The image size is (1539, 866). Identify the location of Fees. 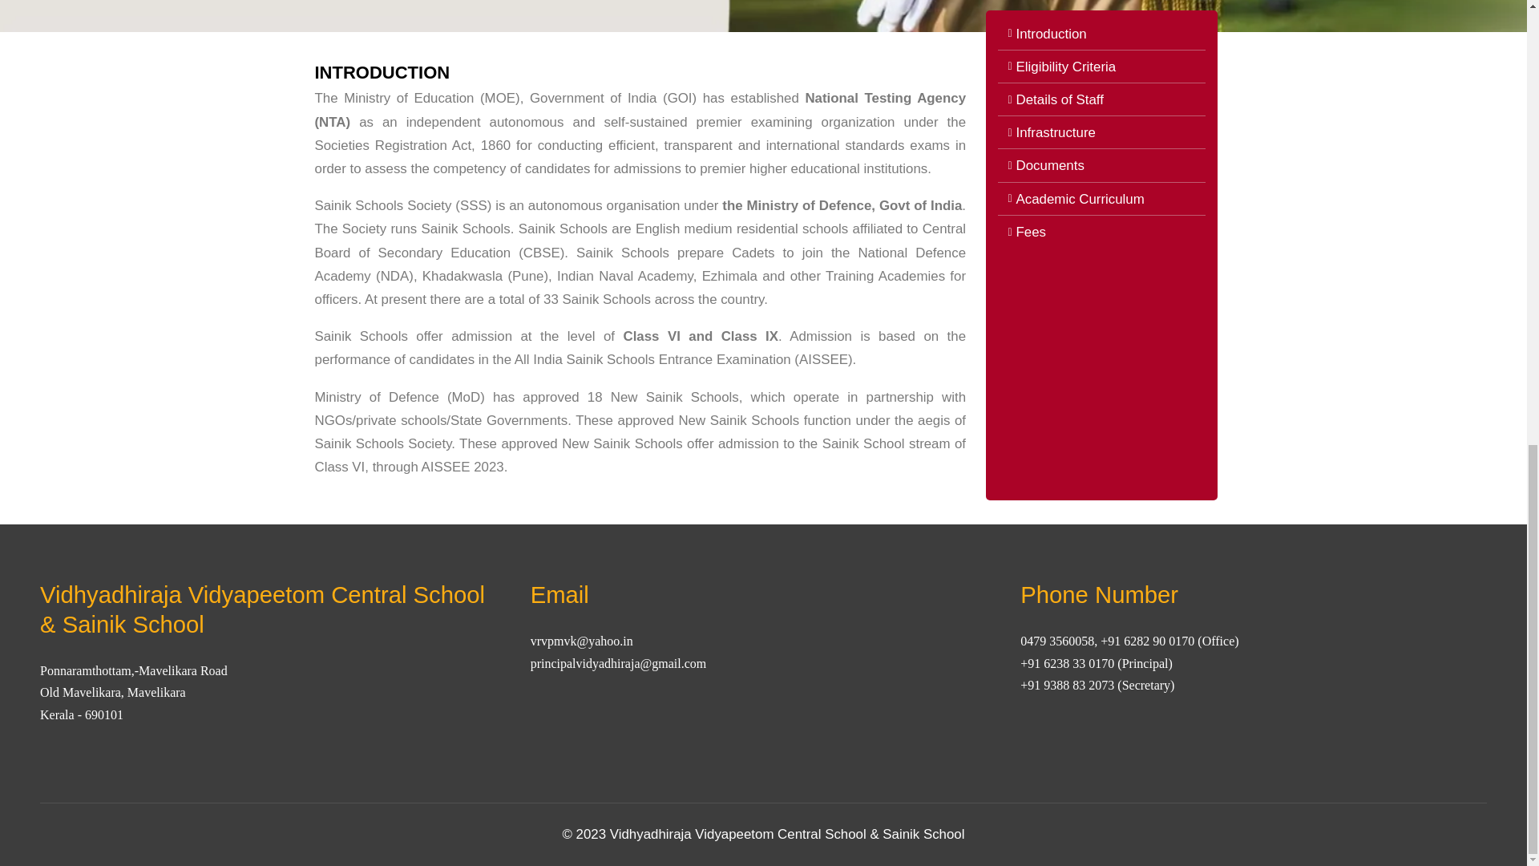
(1101, 232).